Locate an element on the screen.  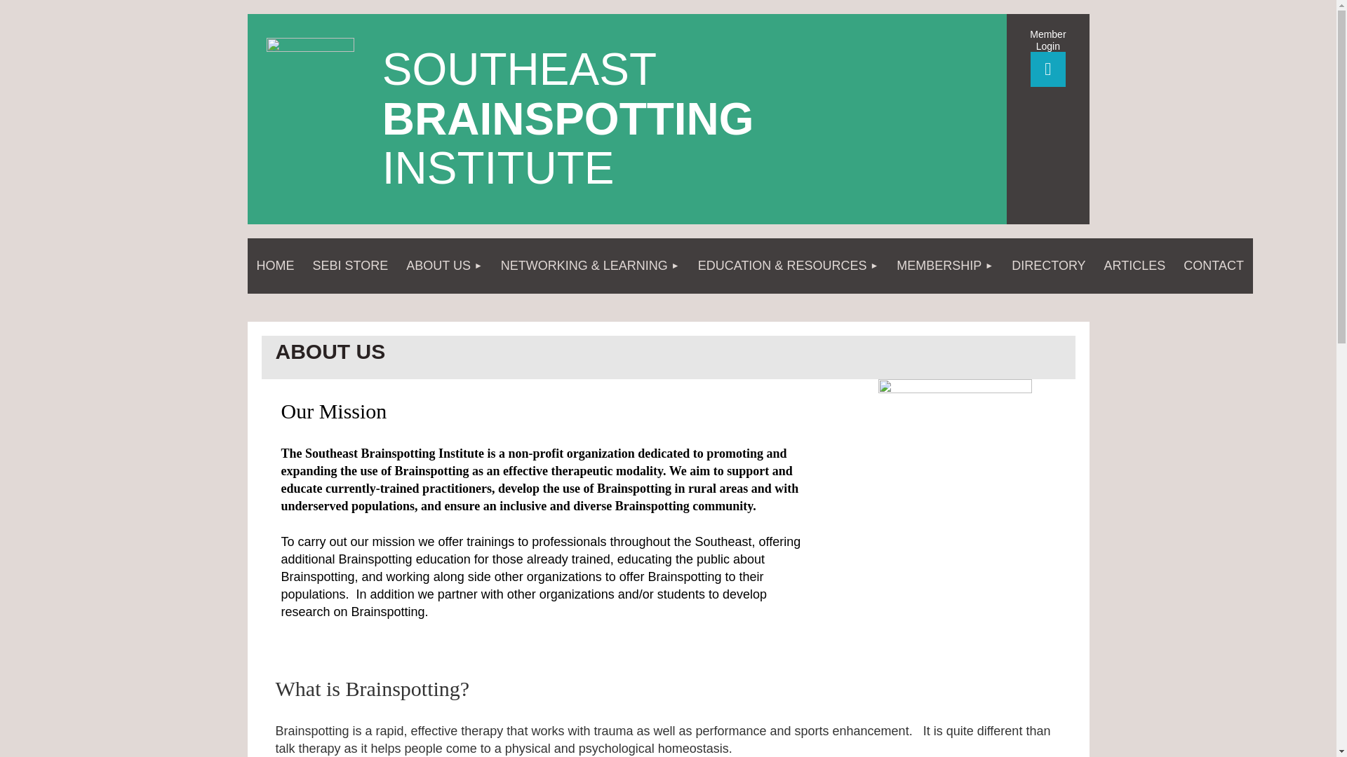
HOME is located at coordinates (275, 266).